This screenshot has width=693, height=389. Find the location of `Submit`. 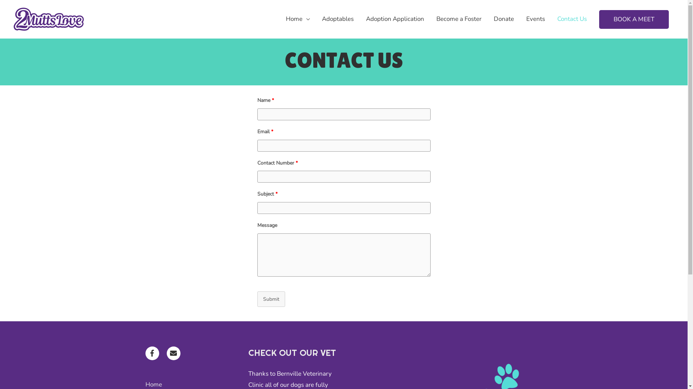

Submit is located at coordinates (271, 299).